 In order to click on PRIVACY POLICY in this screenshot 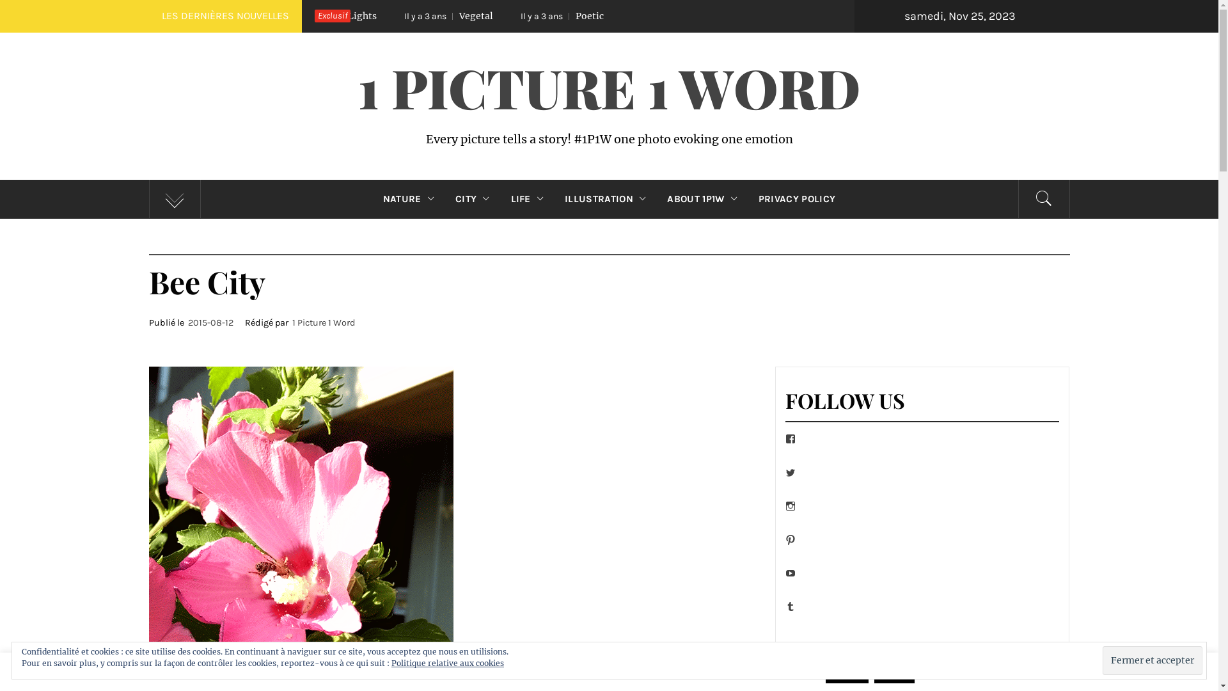, I will do `click(797, 199)`.